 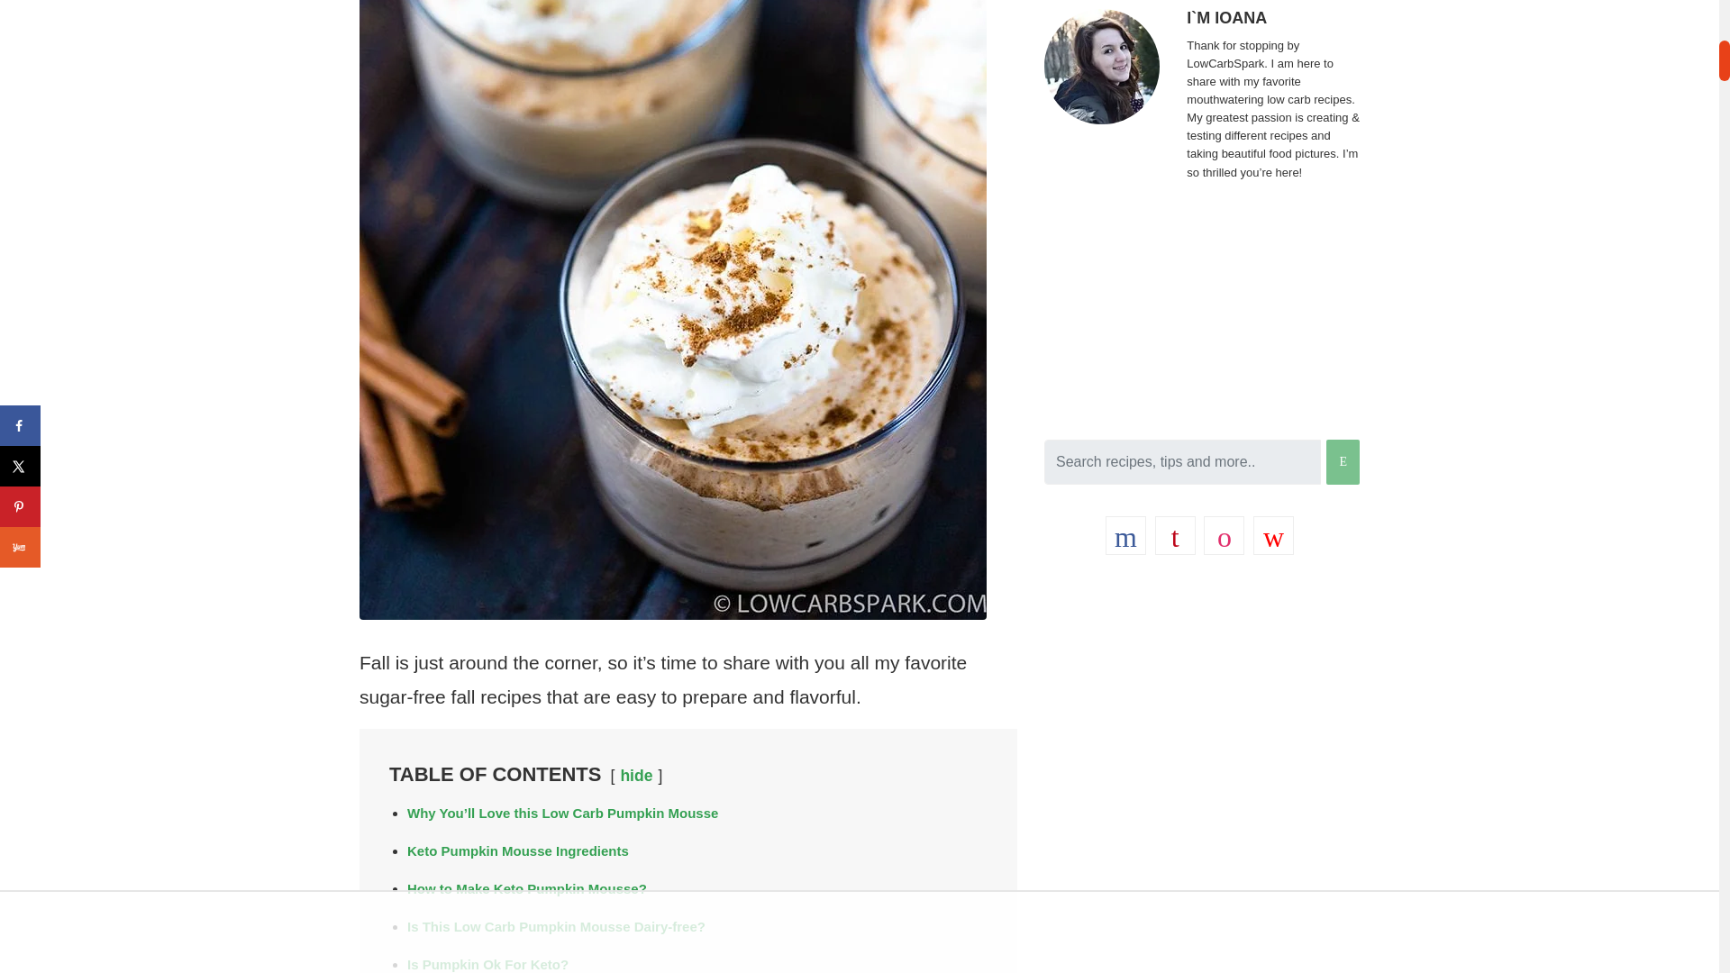 What do you see at coordinates (517, 850) in the screenshot?
I see `Keto Pumpkin Mousse Ingredients` at bounding box center [517, 850].